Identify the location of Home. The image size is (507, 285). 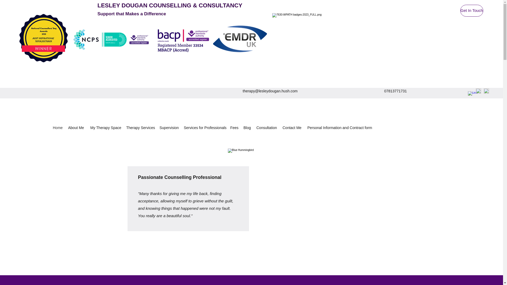
(58, 128).